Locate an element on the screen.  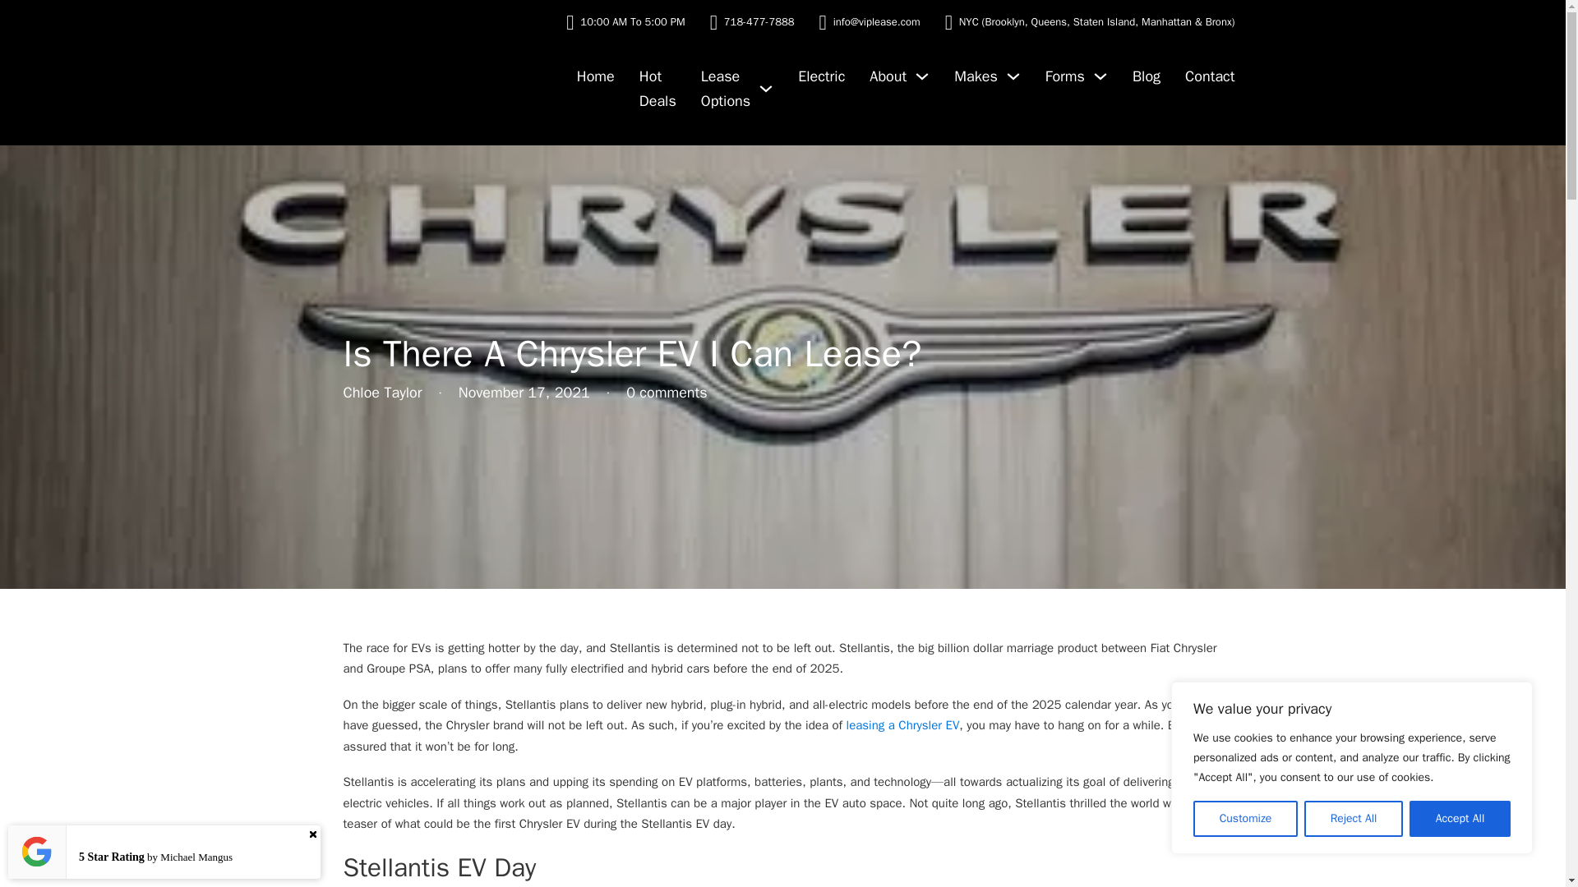
Hot Deals is located at coordinates (657, 89).